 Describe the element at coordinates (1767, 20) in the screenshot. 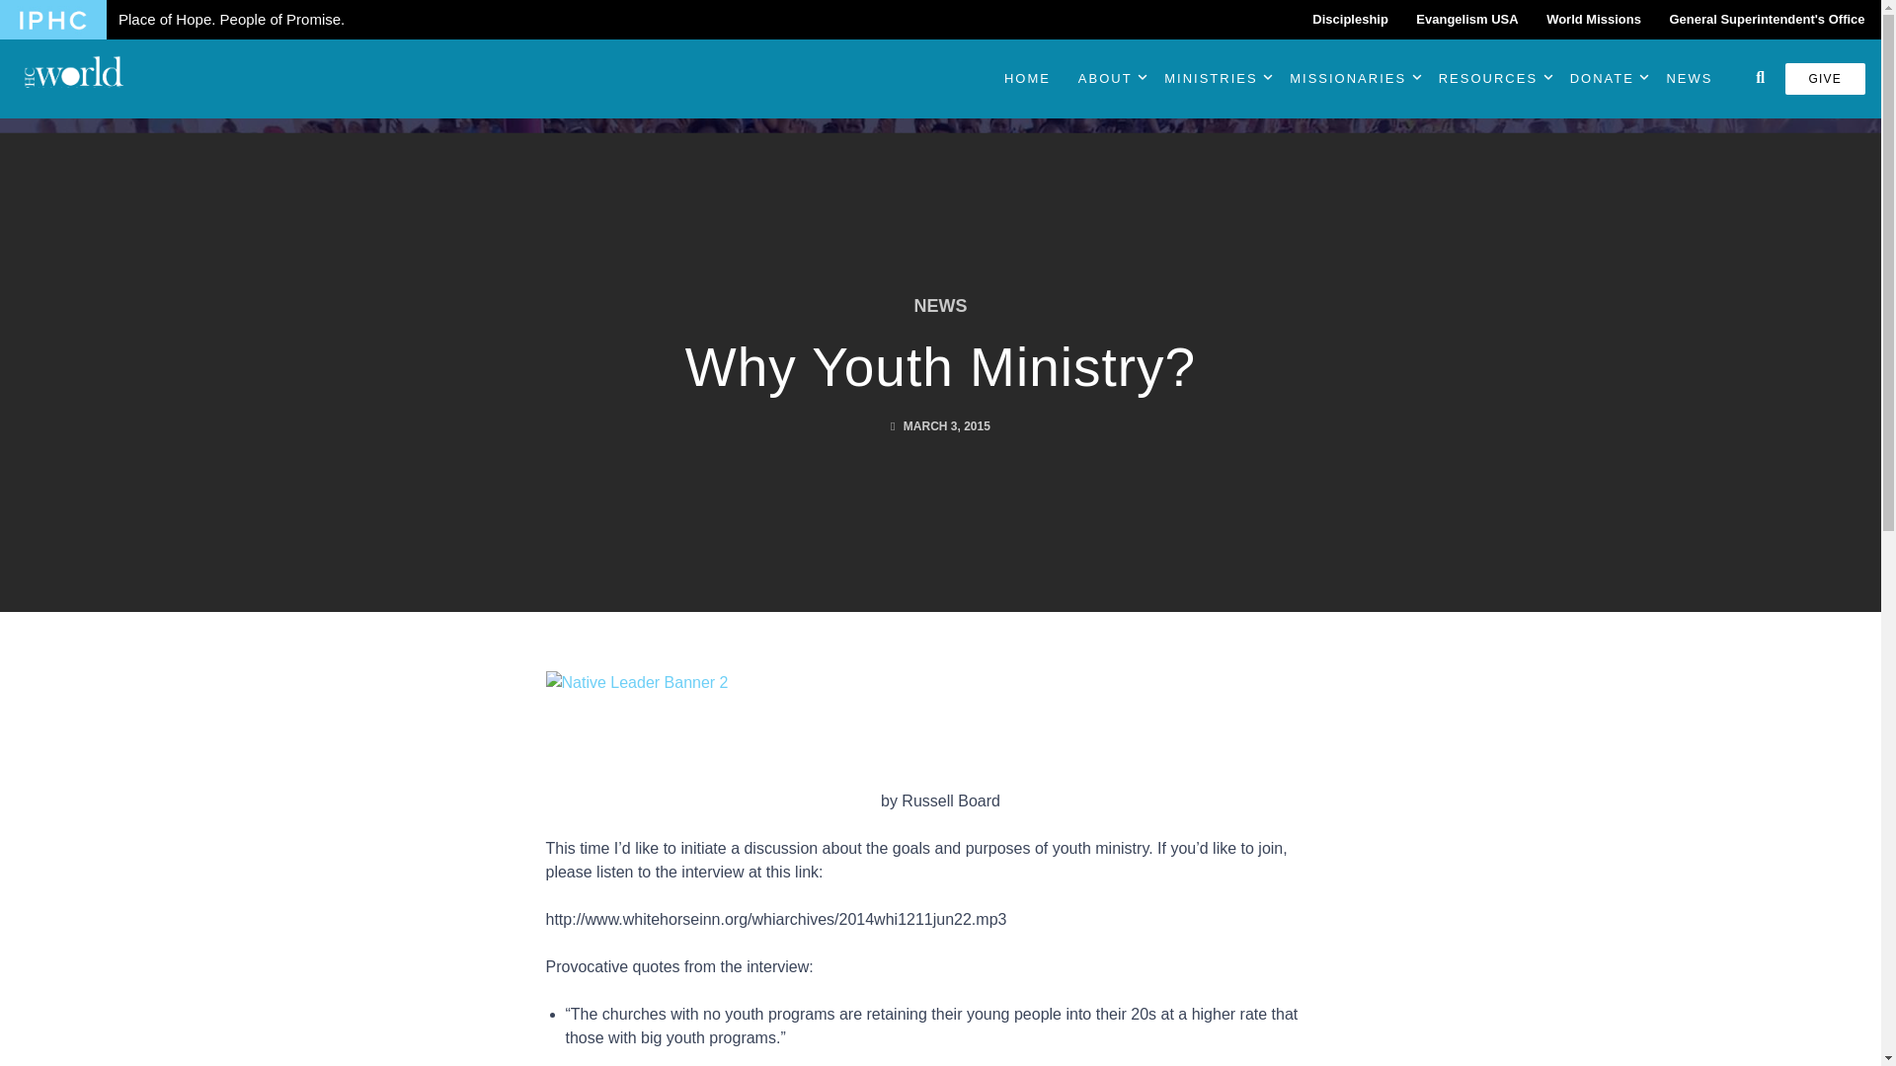

I see `General Superintendent's Office` at that location.